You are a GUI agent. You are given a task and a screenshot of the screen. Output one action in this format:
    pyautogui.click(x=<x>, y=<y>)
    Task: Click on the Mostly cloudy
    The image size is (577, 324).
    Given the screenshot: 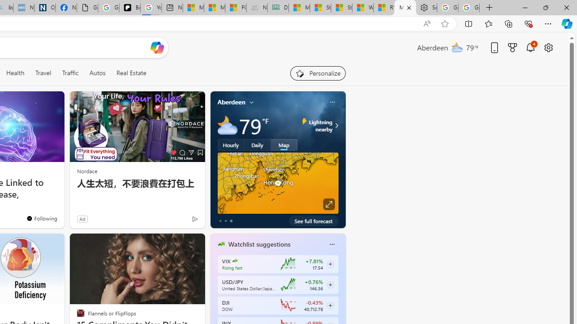 What is the action you would take?
    pyautogui.click(x=227, y=125)
    